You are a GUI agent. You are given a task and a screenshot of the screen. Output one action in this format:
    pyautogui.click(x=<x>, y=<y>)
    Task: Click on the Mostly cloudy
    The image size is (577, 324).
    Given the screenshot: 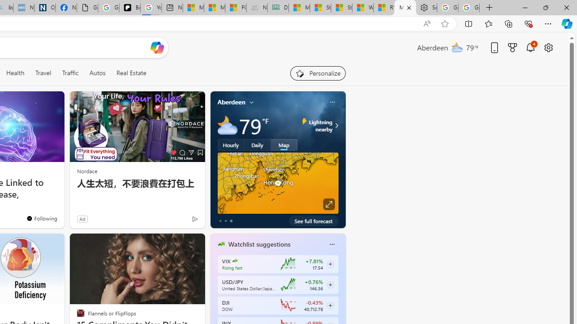 What is the action you would take?
    pyautogui.click(x=227, y=125)
    